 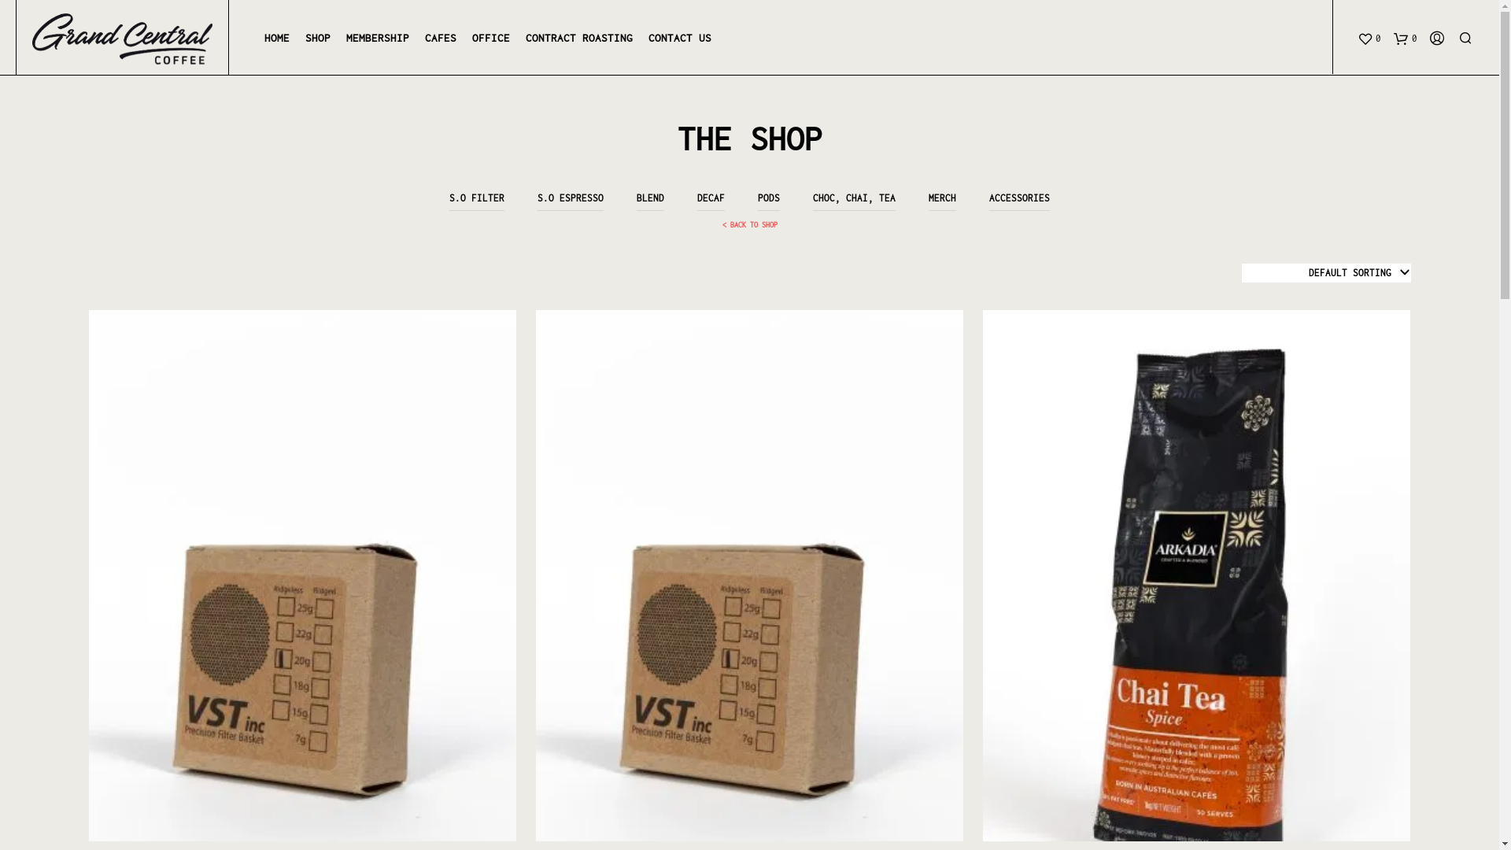 I want to click on MERCH, so click(x=943, y=198).